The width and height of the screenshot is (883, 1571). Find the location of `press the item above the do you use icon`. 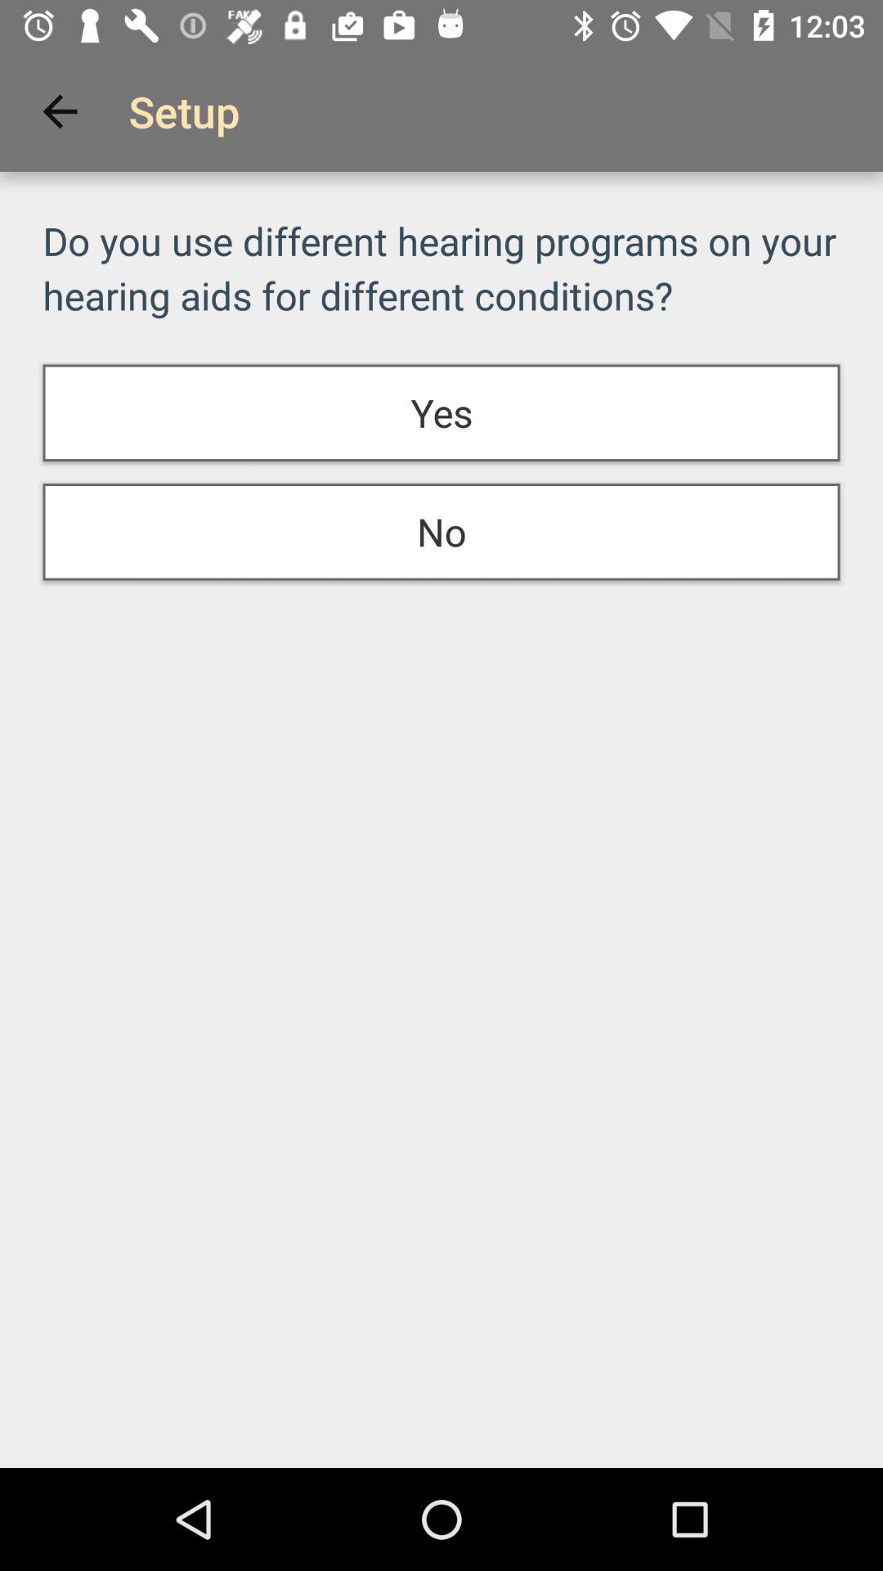

press the item above the do you use icon is located at coordinates (60, 111).